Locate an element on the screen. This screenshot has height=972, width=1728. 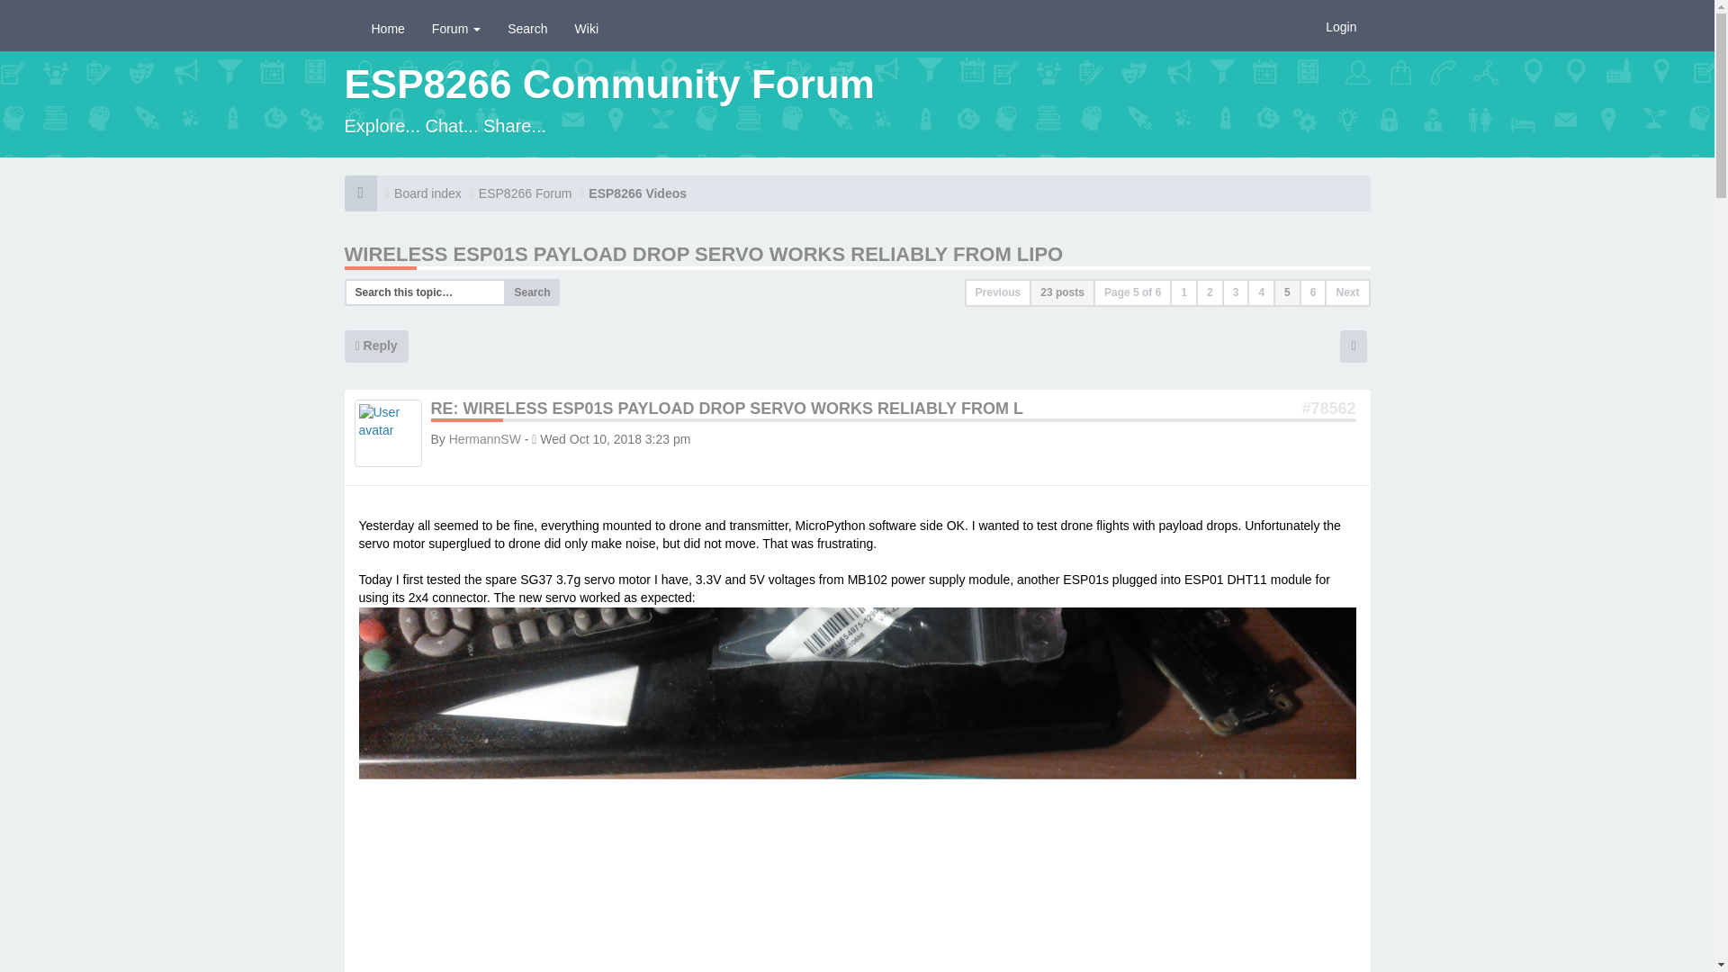
5 is located at coordinates (1287, 292).